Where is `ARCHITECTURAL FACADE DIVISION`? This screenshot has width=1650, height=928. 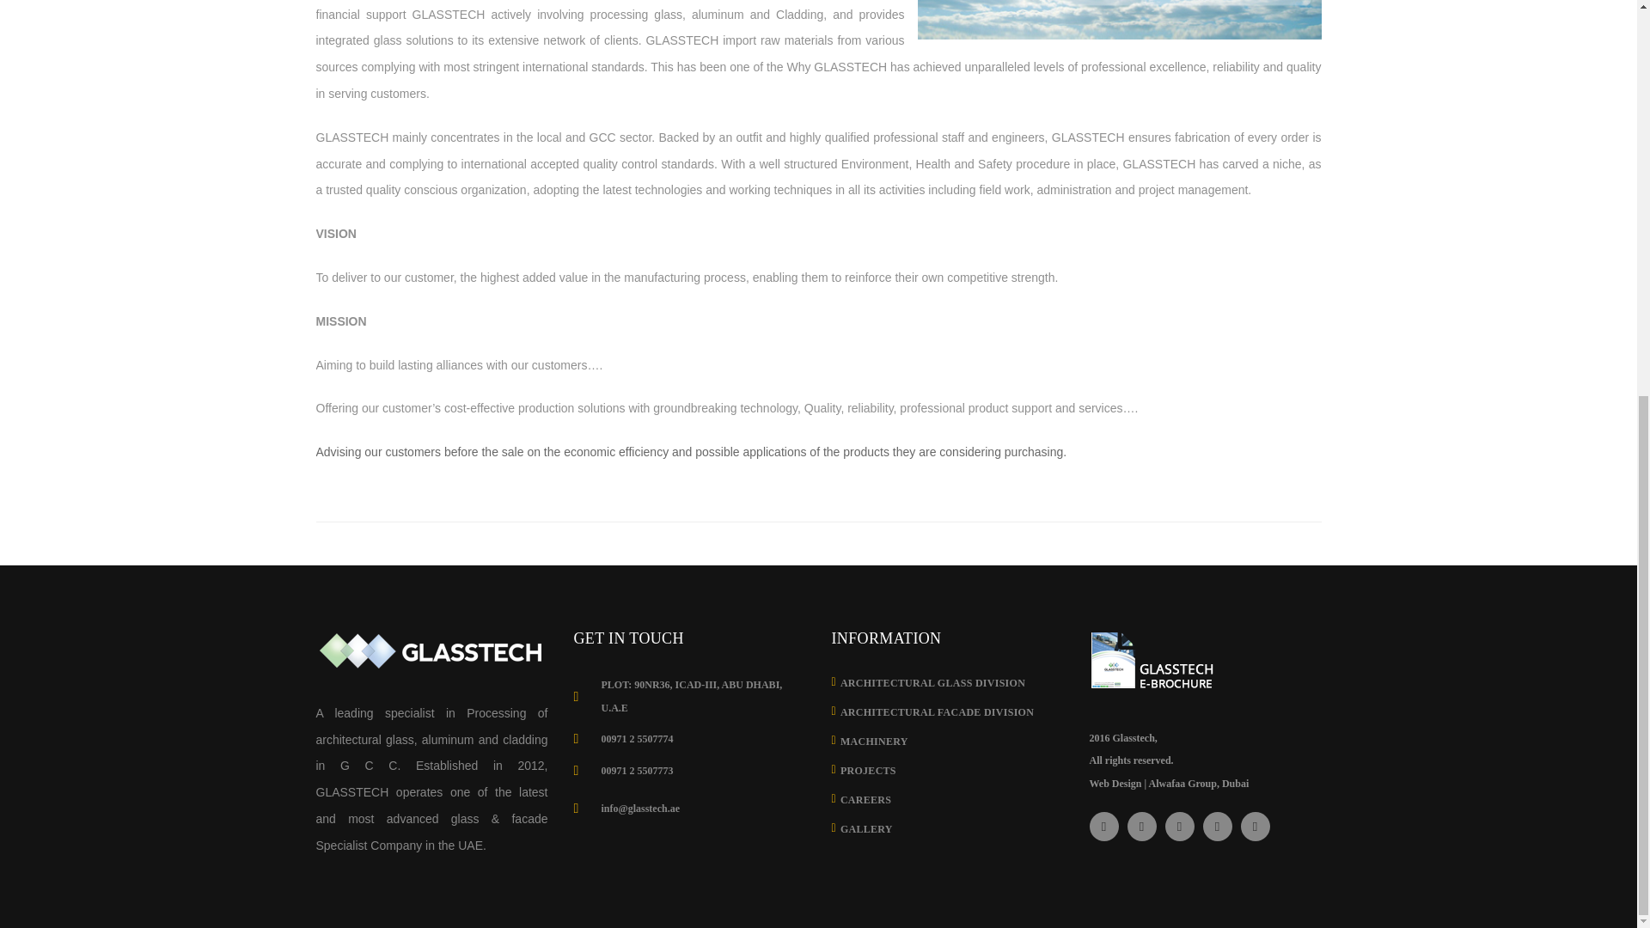 ARCHITECTURAL FACADE DIVISION is located at coordinates (937, 711).